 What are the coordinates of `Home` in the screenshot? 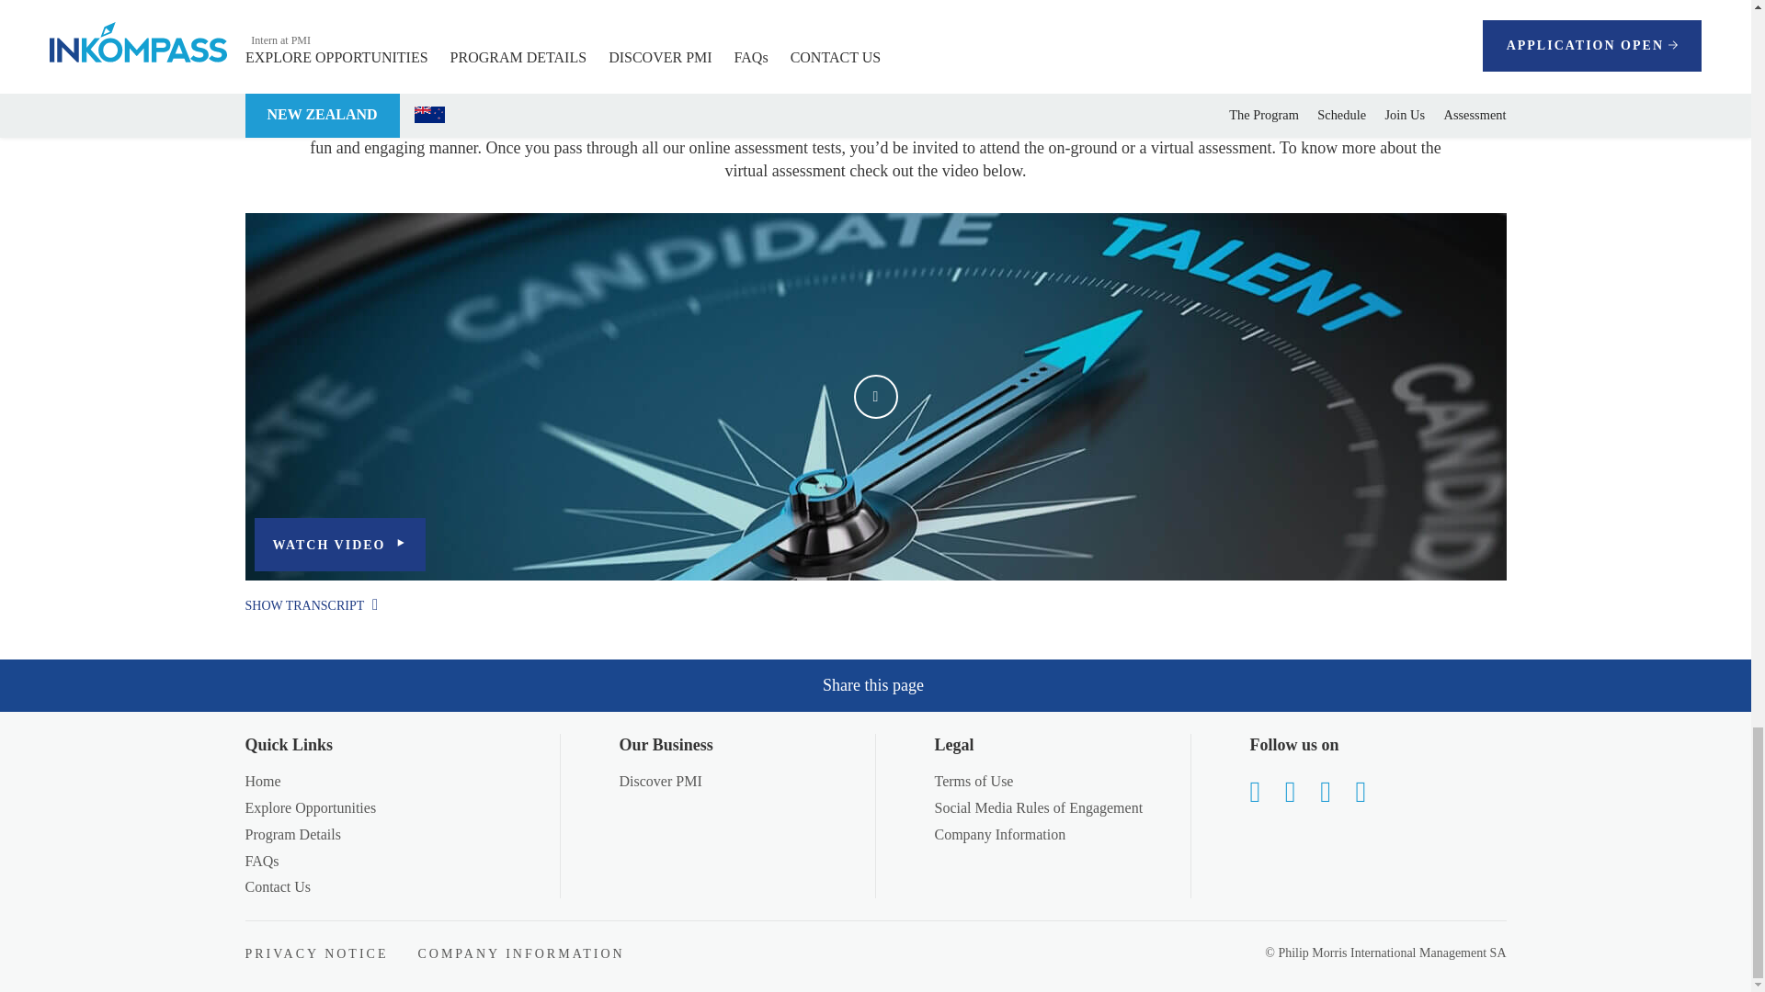 It's located at (263, 781).